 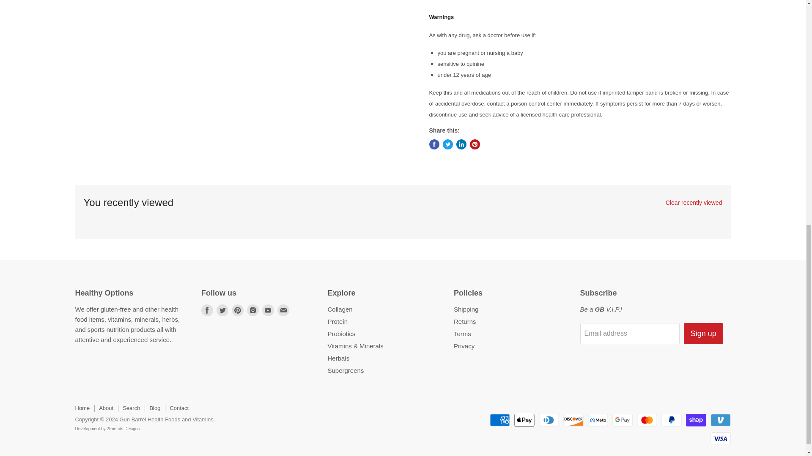 What do you see at coordinates (222, 310) in the screenshot?
I see `Twitter` at bounding box center [222, 310].